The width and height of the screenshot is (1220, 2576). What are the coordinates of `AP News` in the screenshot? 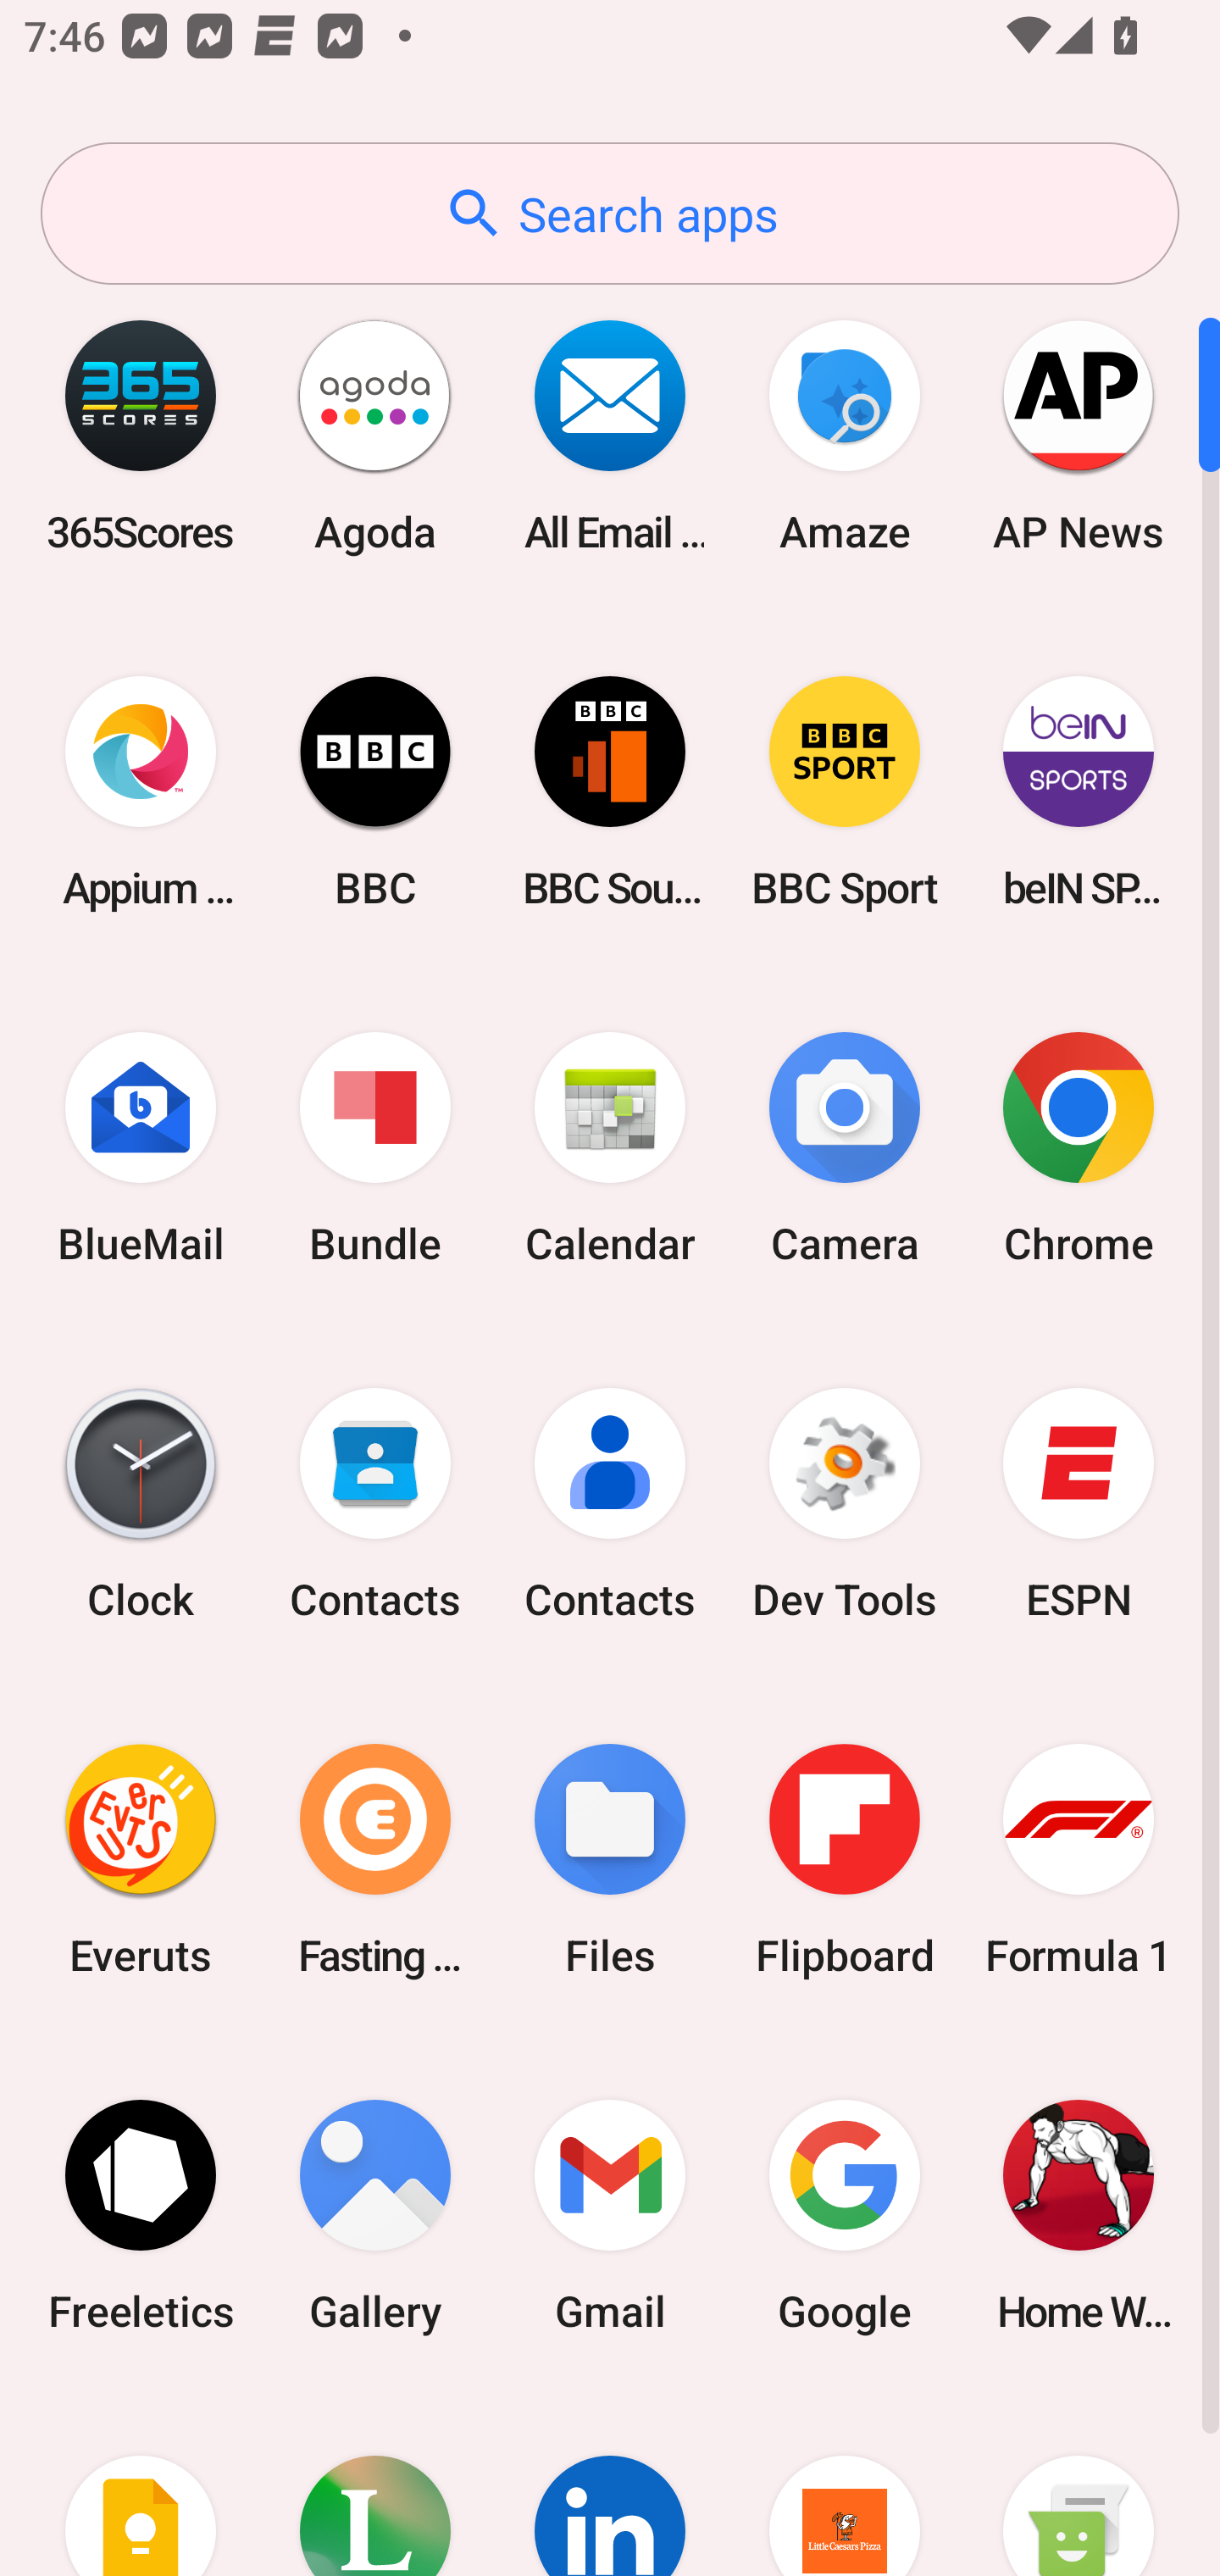 It's located at (1079, 436).